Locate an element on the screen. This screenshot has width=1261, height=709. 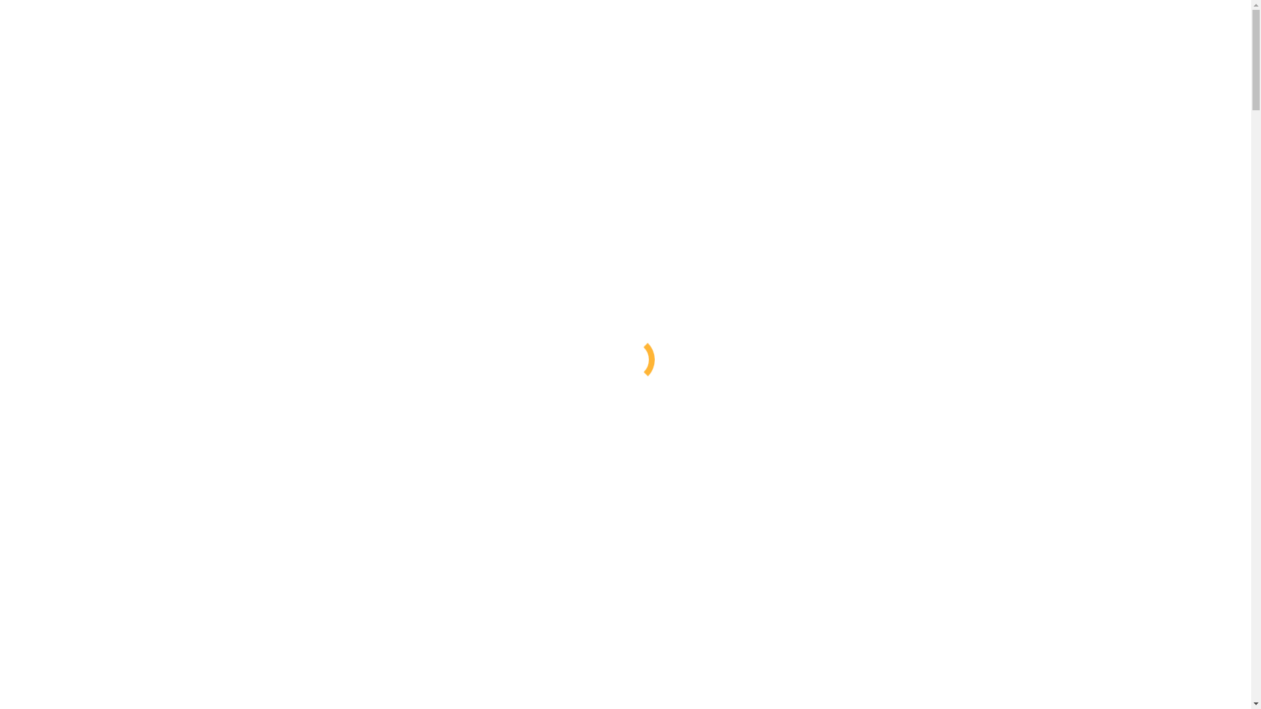
Our specialists is located at coordinates (89, 529).